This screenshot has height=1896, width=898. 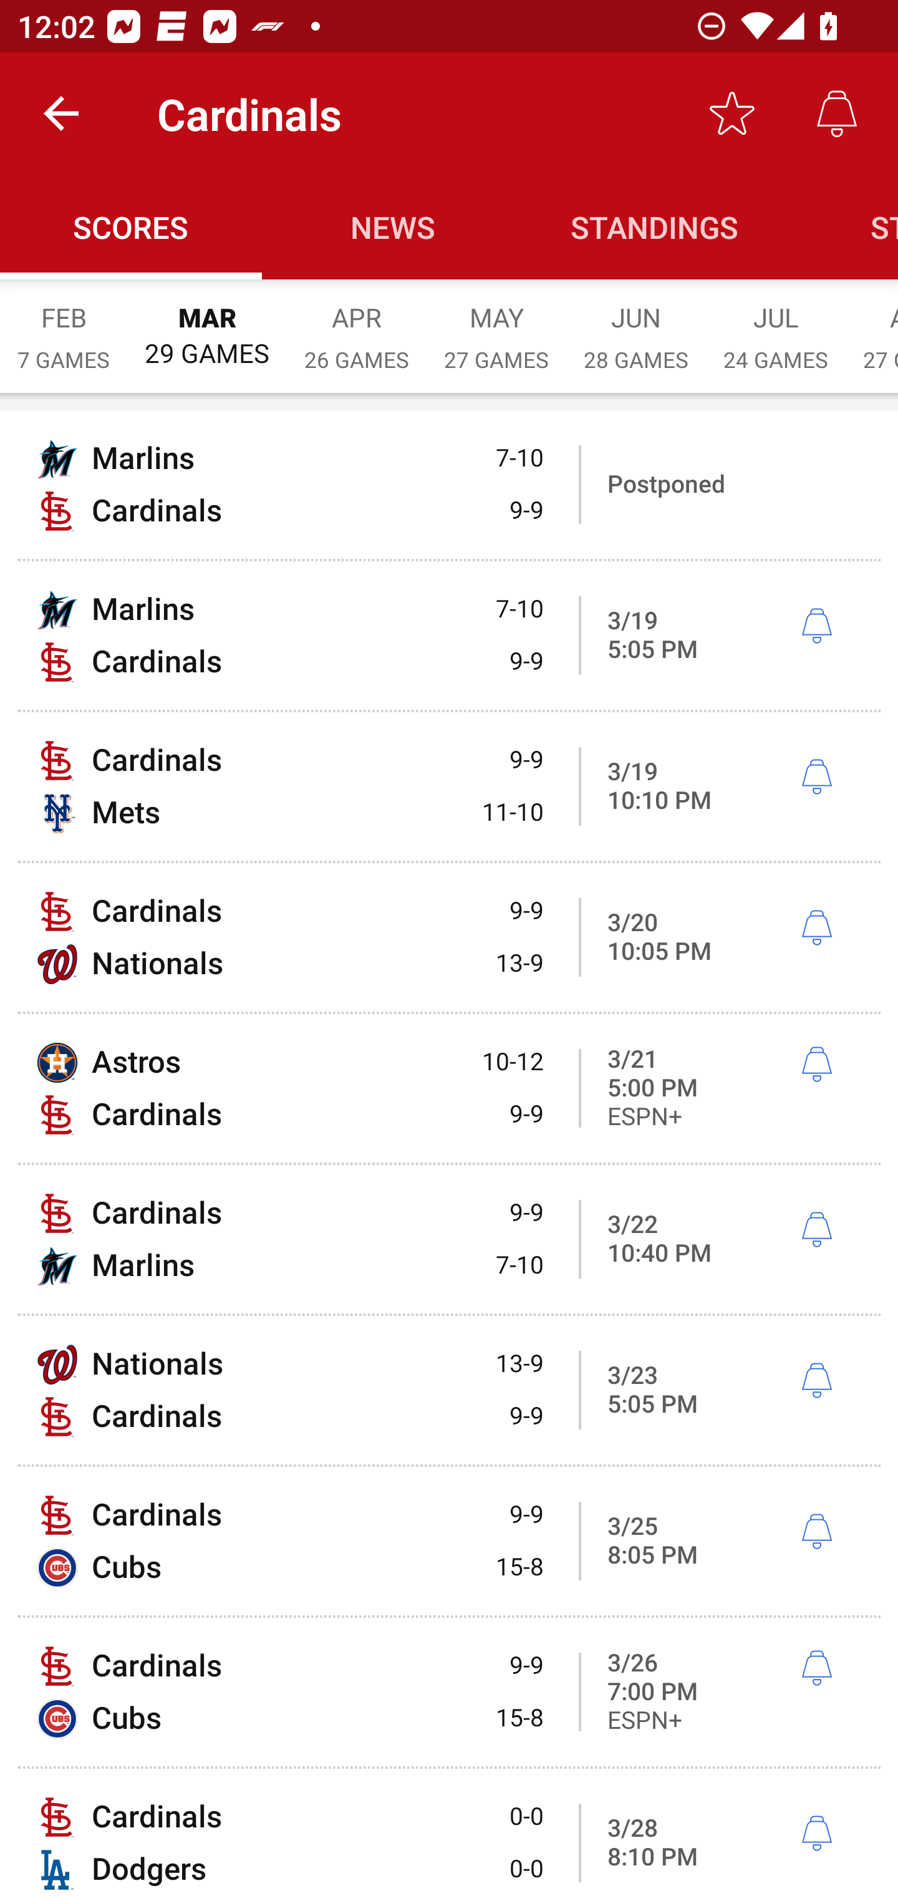 What do you see at coordinates (449, 787) in the screenshot?
I see `Cardinals 9-9 Mets 11-10 3/19 10:10 PM í` at bounding box center [449, 787].